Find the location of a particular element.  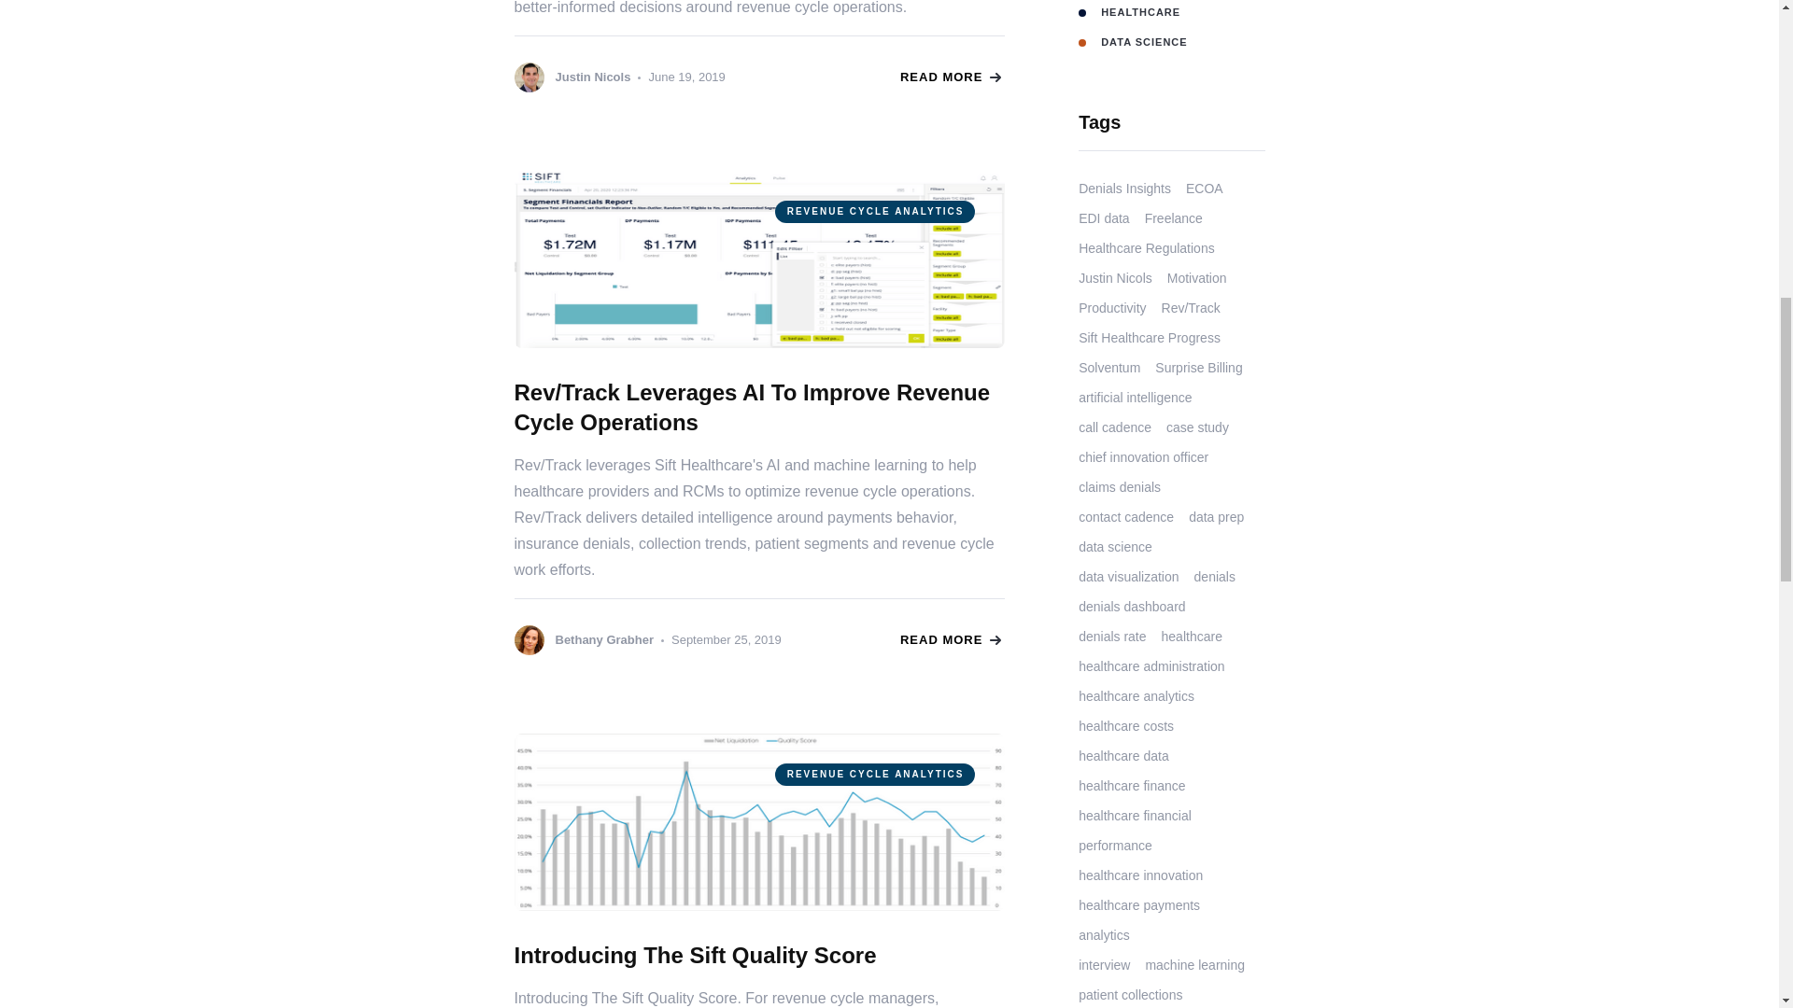

Bethany Grabher is located at coordinates (583, 640).